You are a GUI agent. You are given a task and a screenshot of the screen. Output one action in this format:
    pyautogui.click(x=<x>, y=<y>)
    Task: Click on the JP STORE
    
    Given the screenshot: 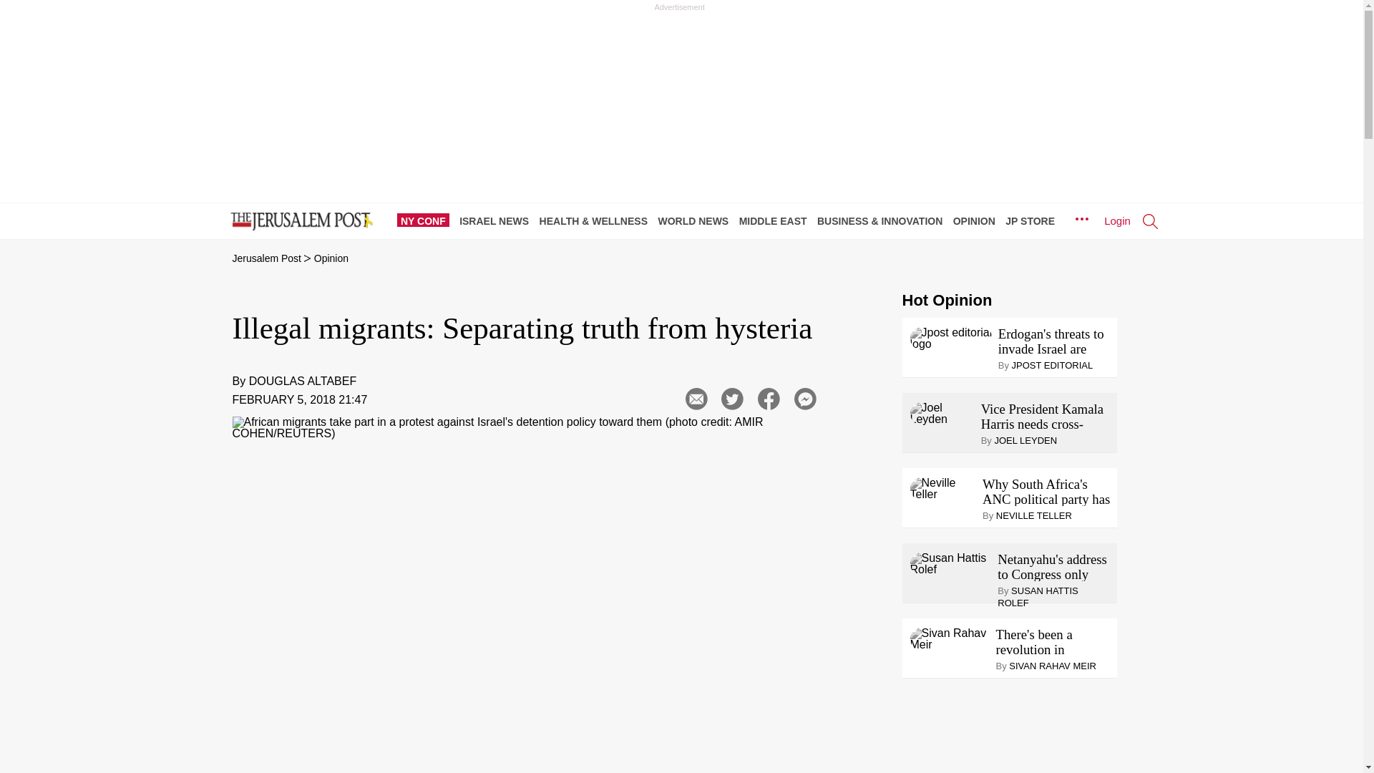 What is the action you would take?
    pyautogui.click(x=1033, y=220)
    